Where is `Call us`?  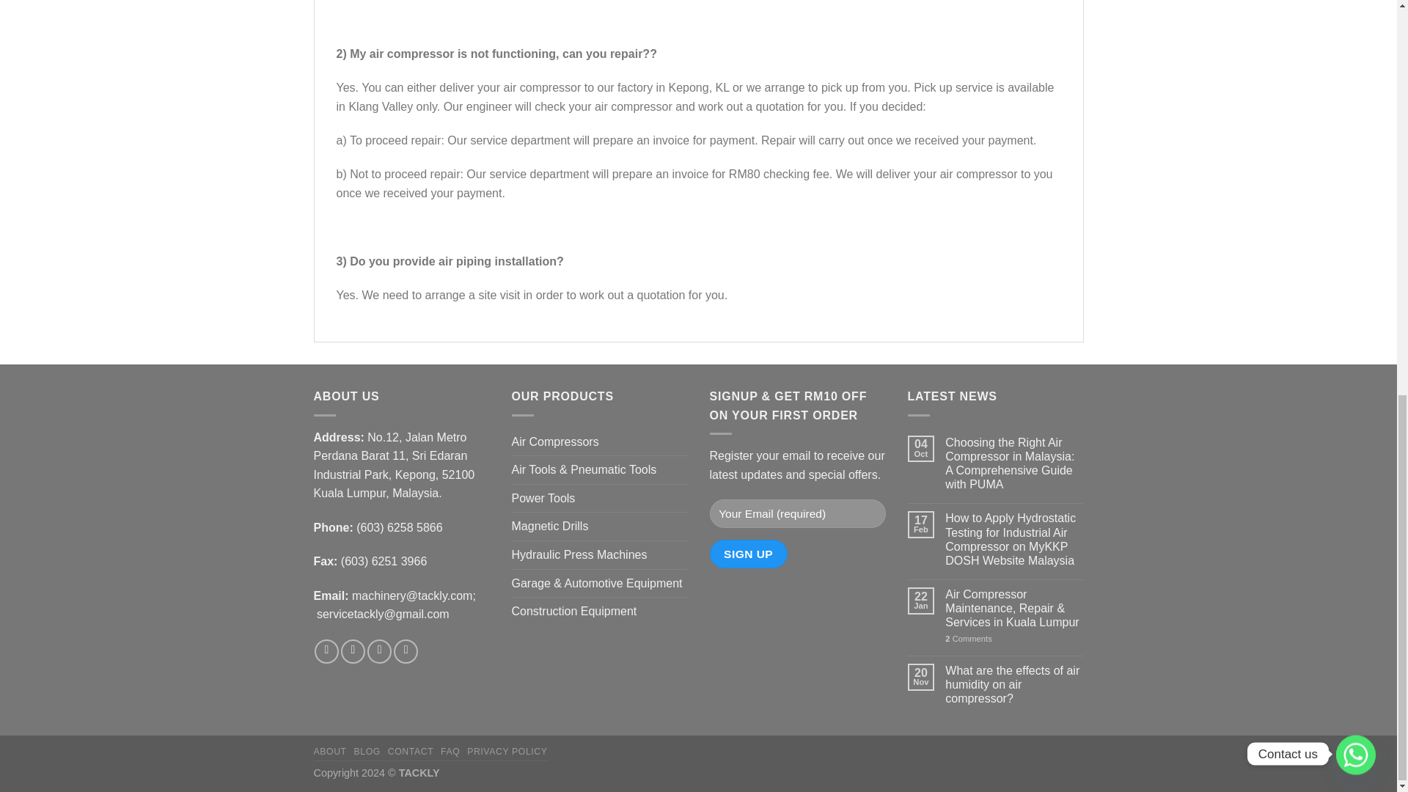 Call us is located at coordinates (379, 651).